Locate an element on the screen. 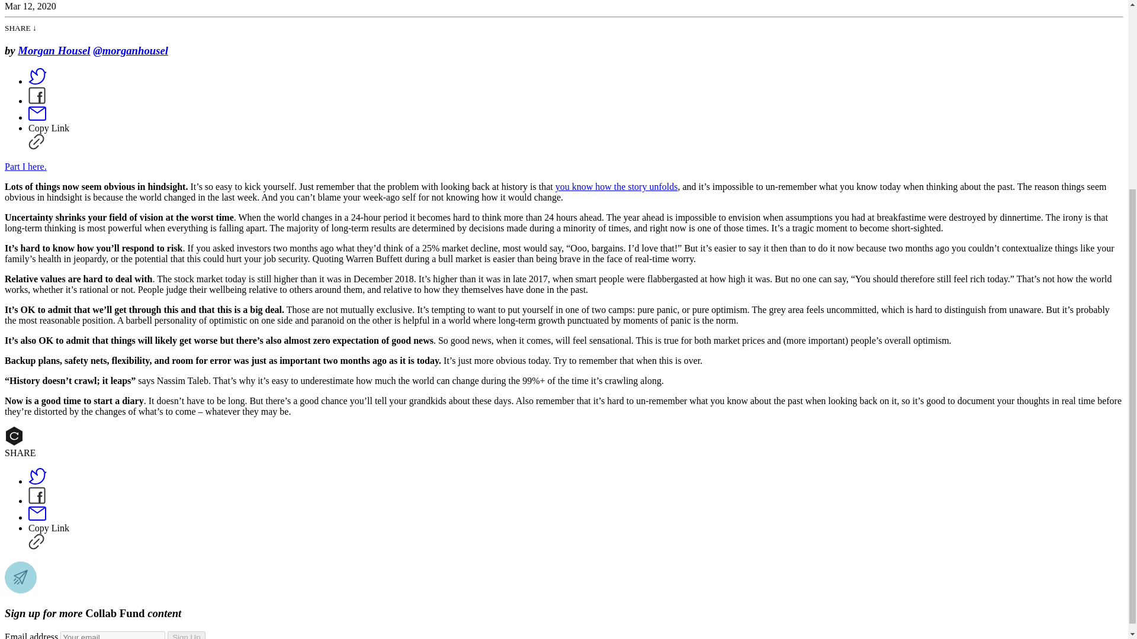 This screenshot has width=1137, height=639. Share on Facebook is located at coordinates (37, 101).